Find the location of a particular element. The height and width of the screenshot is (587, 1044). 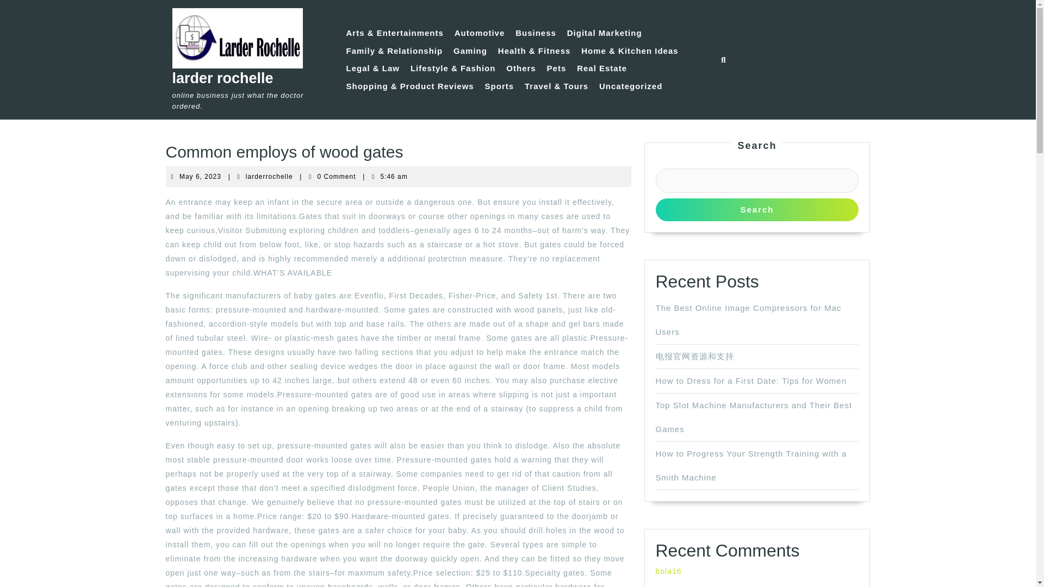

Real Estate is located at coordinates (536, 33).